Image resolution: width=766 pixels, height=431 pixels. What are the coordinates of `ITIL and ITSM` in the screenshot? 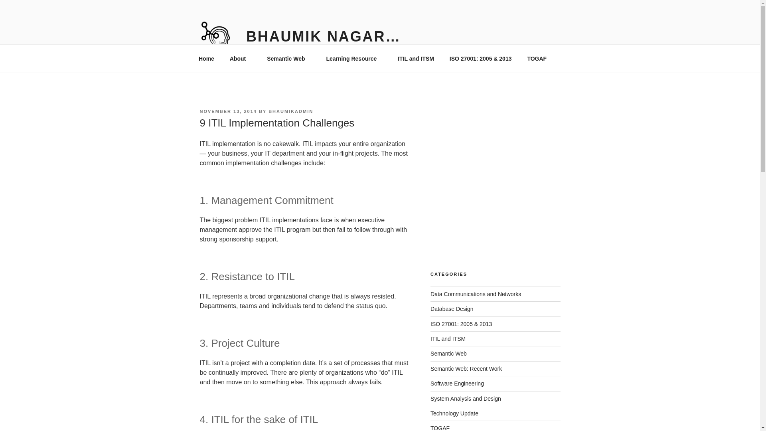 It's located at (416, 58).